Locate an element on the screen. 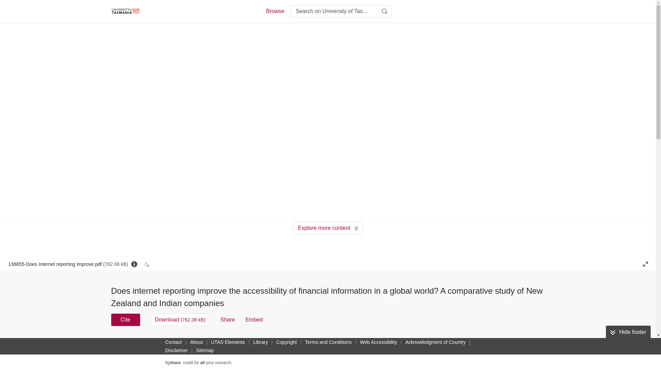 The width and height of the screenshot is (661, 371). UTAS Elements is located at coordinates (228, 342).